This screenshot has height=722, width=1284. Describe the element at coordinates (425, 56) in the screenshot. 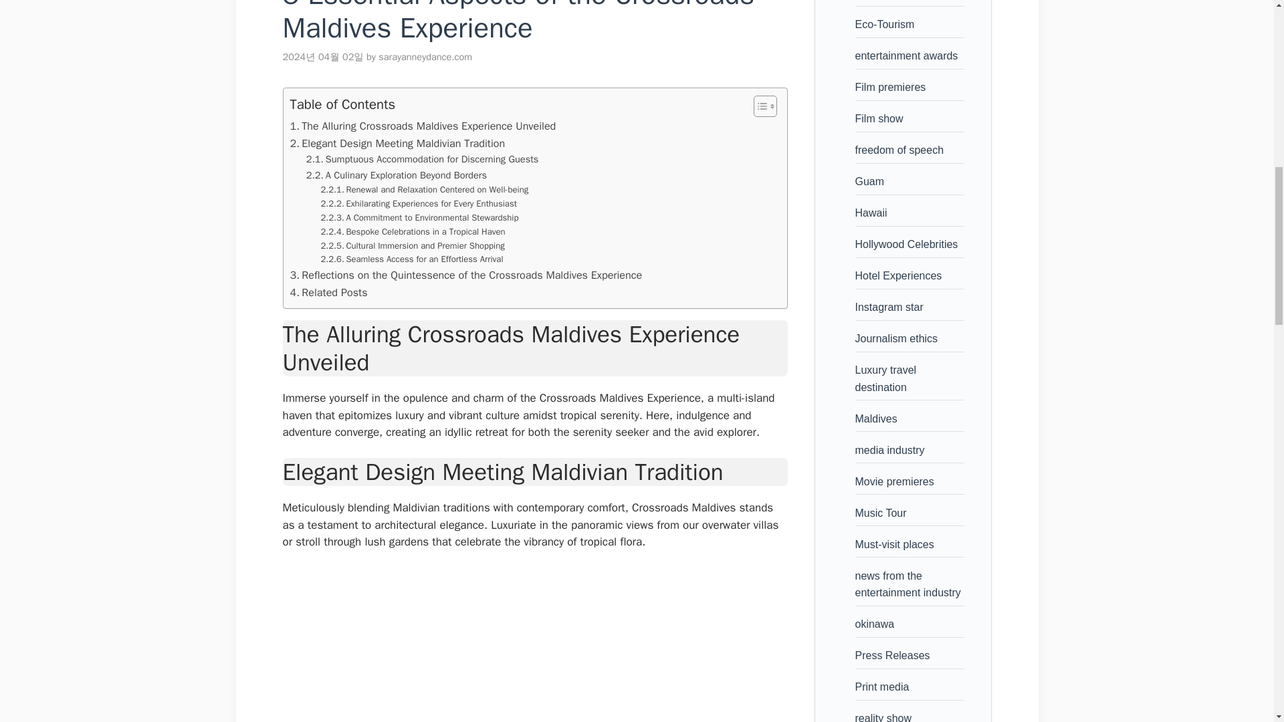

I see `sarayanneydance.com` at that location.